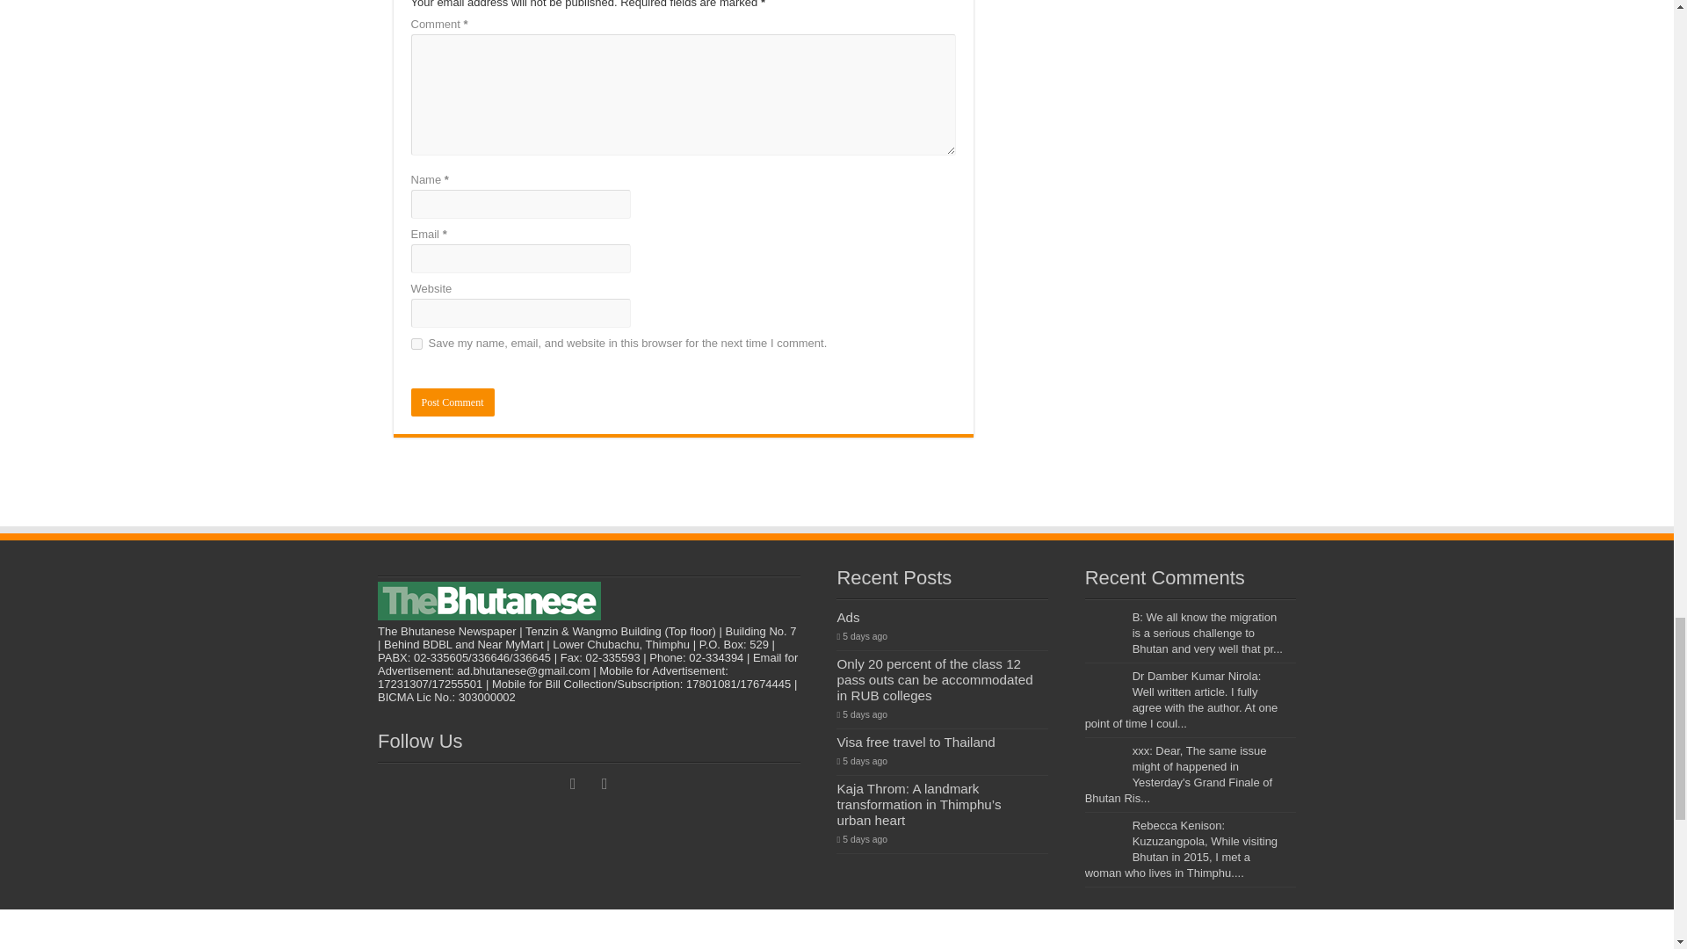  I want to click on yes, so click(416, 344).